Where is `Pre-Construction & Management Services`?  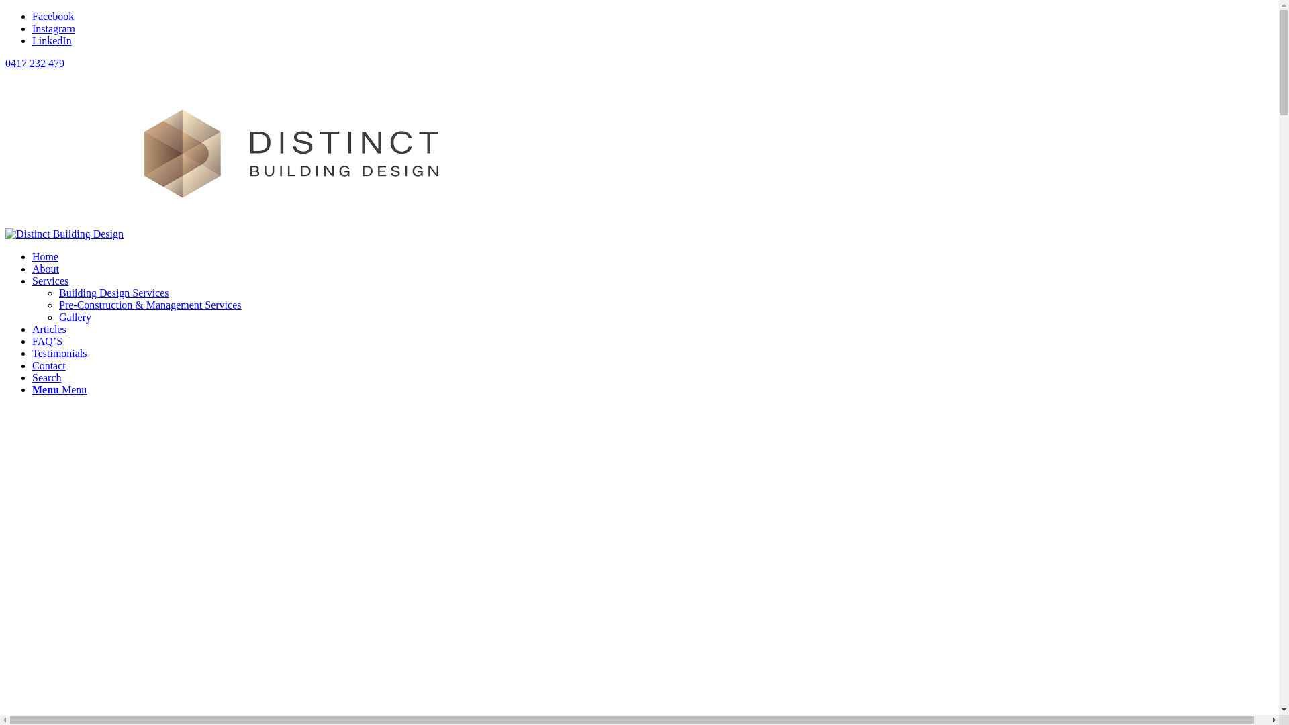
Pre-Construction & Management Services is located at coordinates (150, 305).